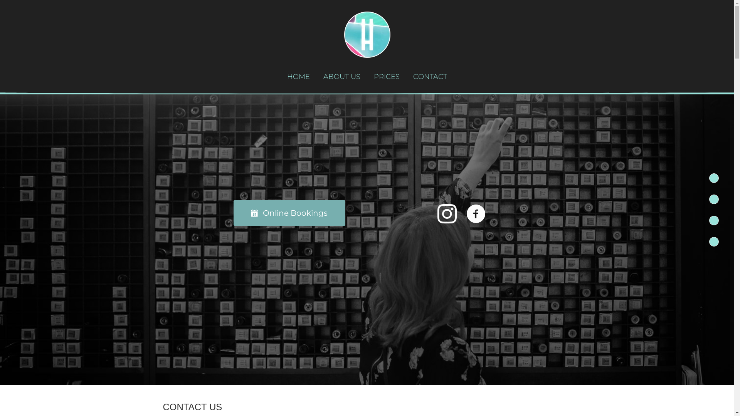 The width and height of the screenshot is (740, 416). I want to click on HOME, so click(298, 77).